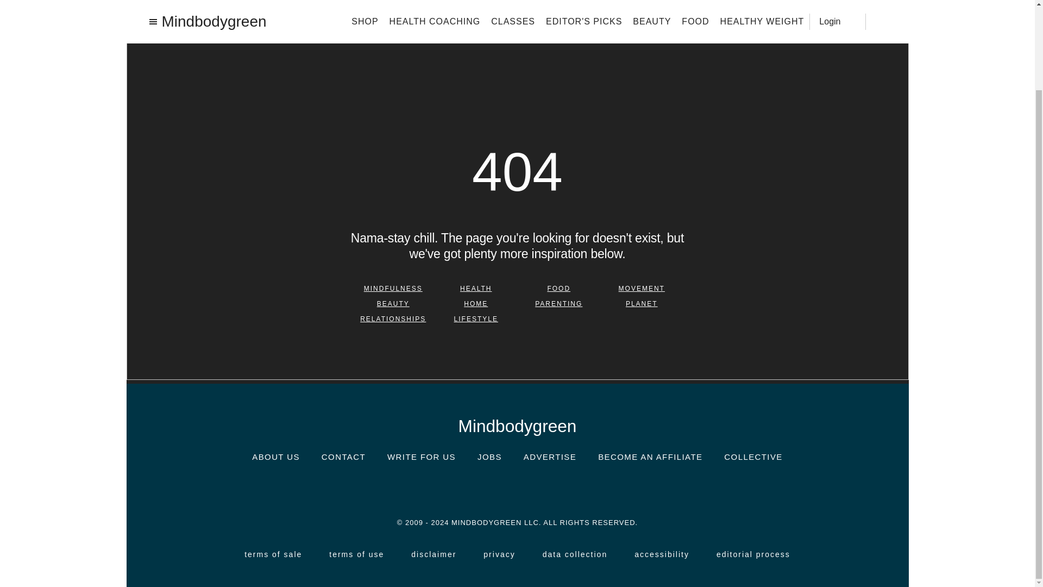 Image resolution: width=1043 pixels, height=587 pixels. Describe the element at coordinates (582, 488) in the screenshot. I see `YouTube` at that location.